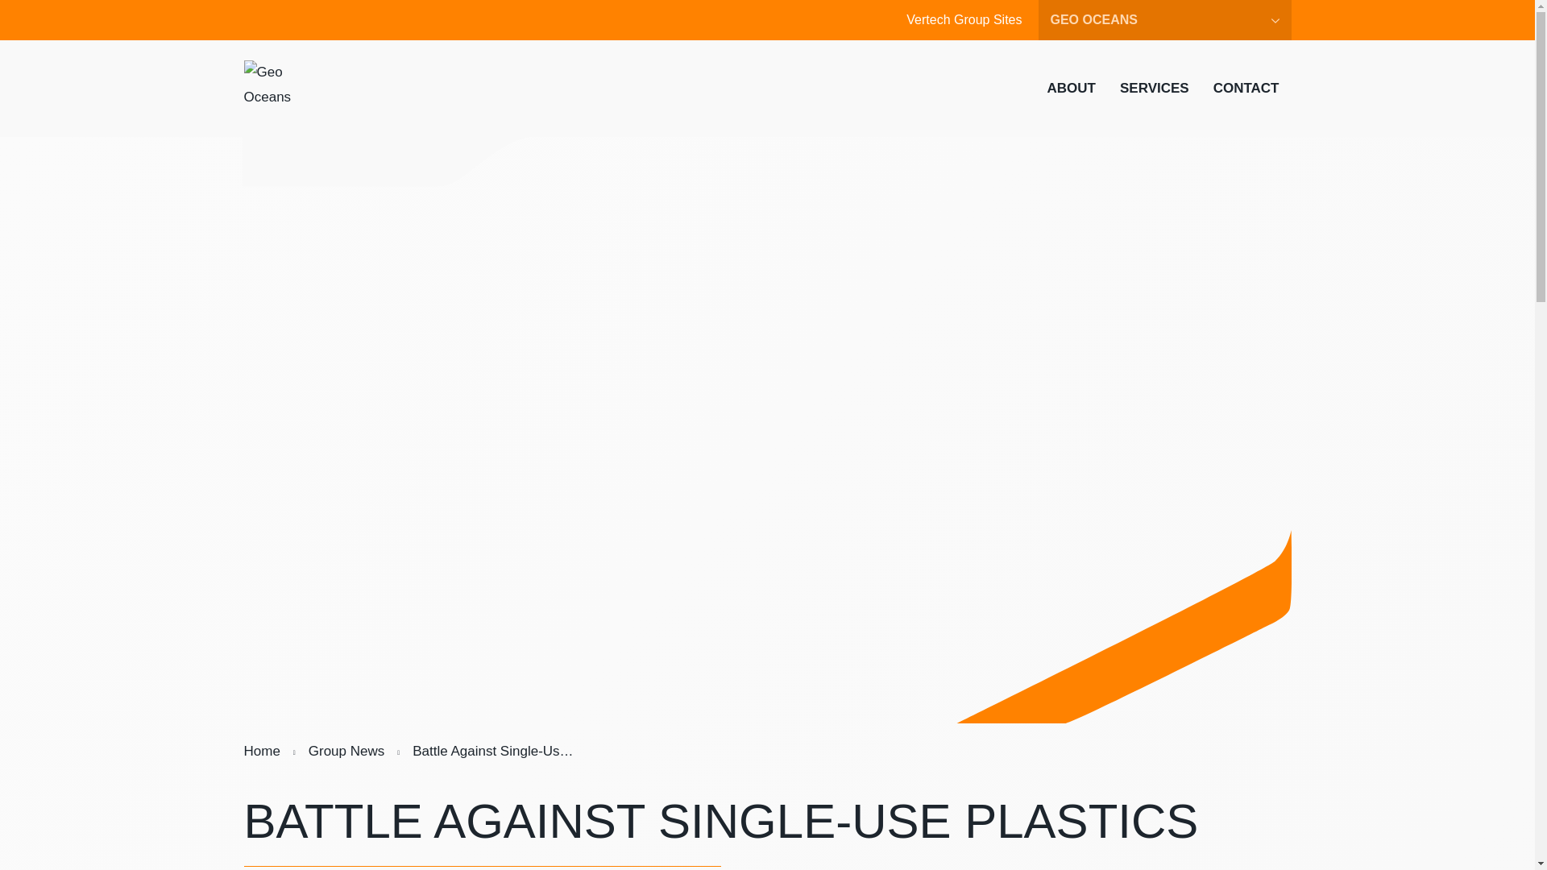  Describe the element at coordinates (1246, 88) in the screenshot. I see `CONTACT` at that location.